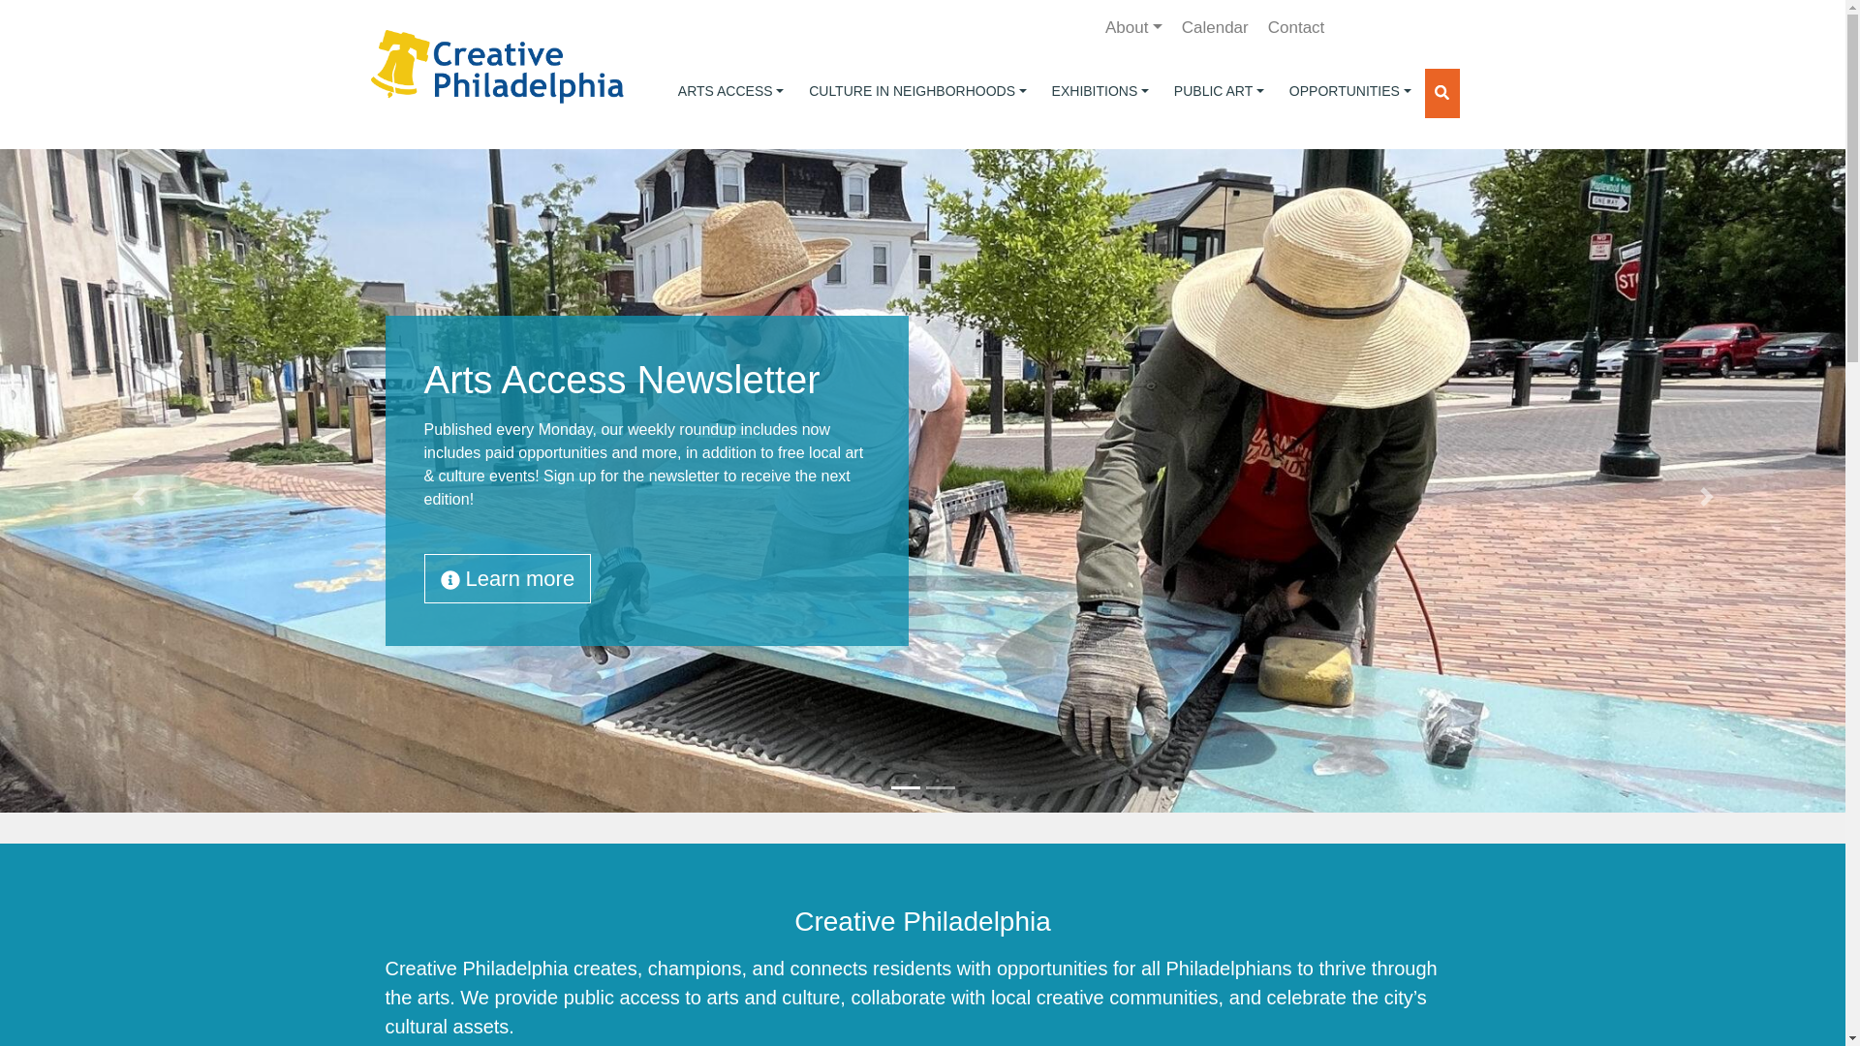  What do you see at coordinates (1100, 91) in the screenshot?
I see `EXHIBITIONS` at bounding box center [1100, 91].